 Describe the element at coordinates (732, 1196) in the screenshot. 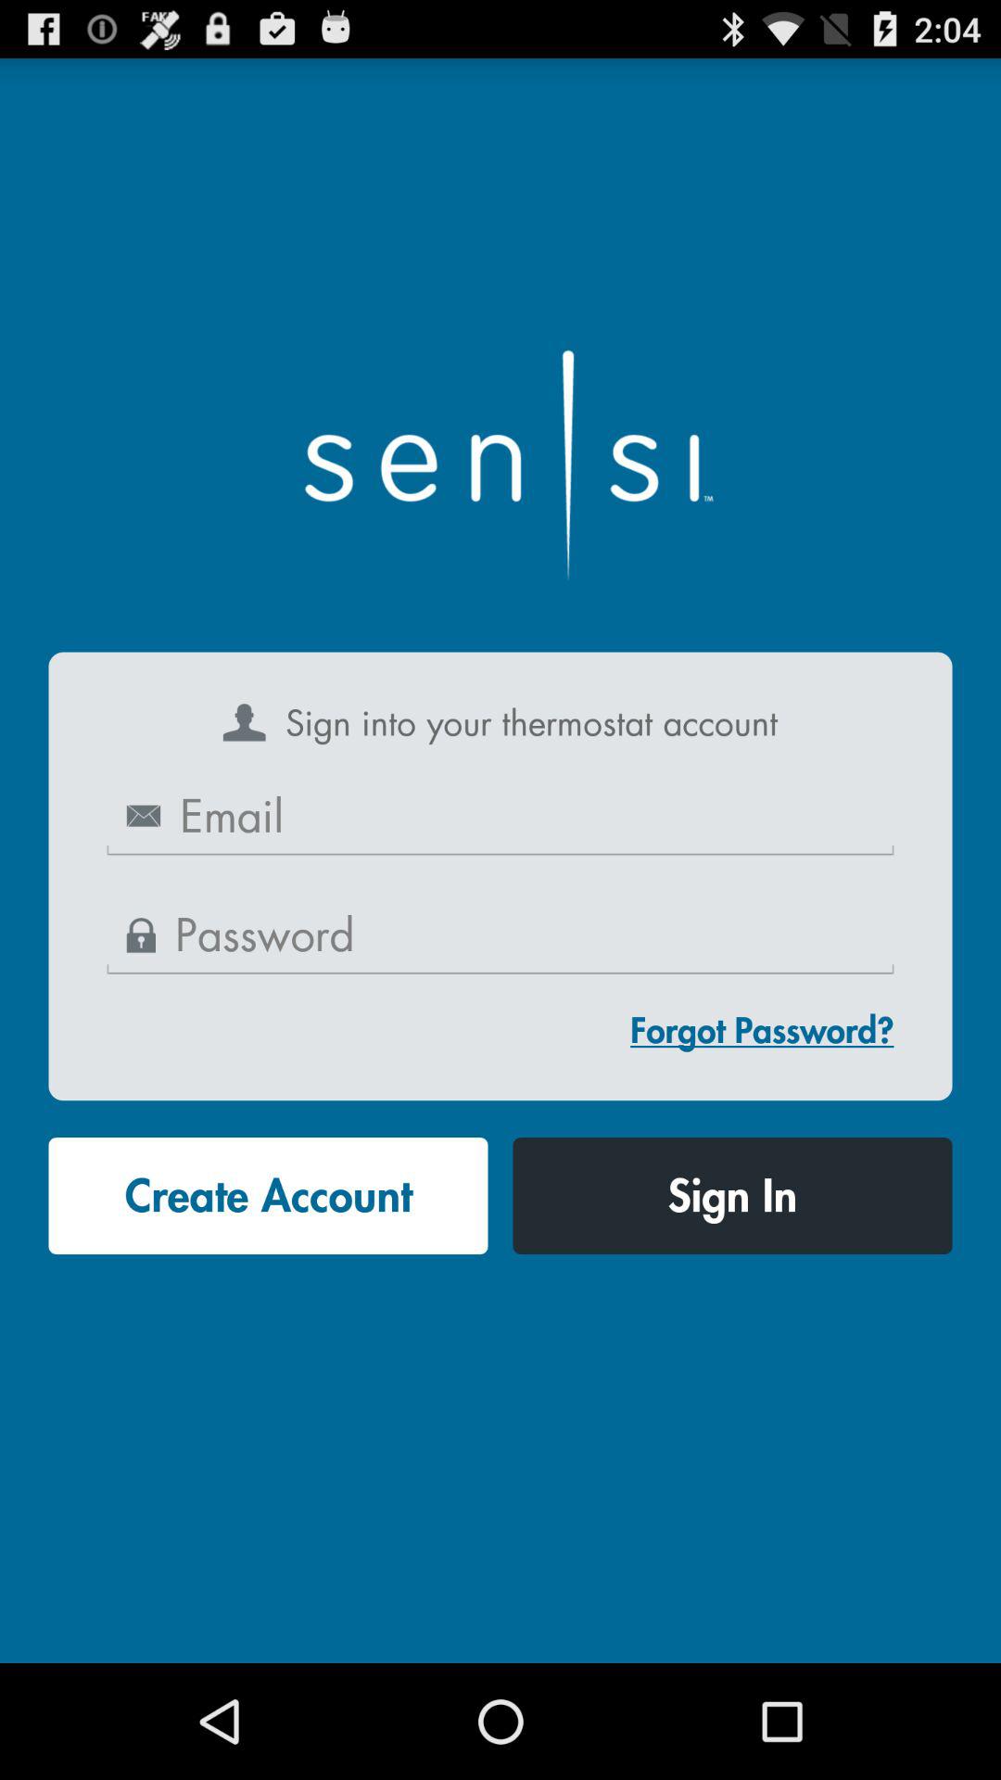

I see `turn on the icon at the bottom right corner` at that location.